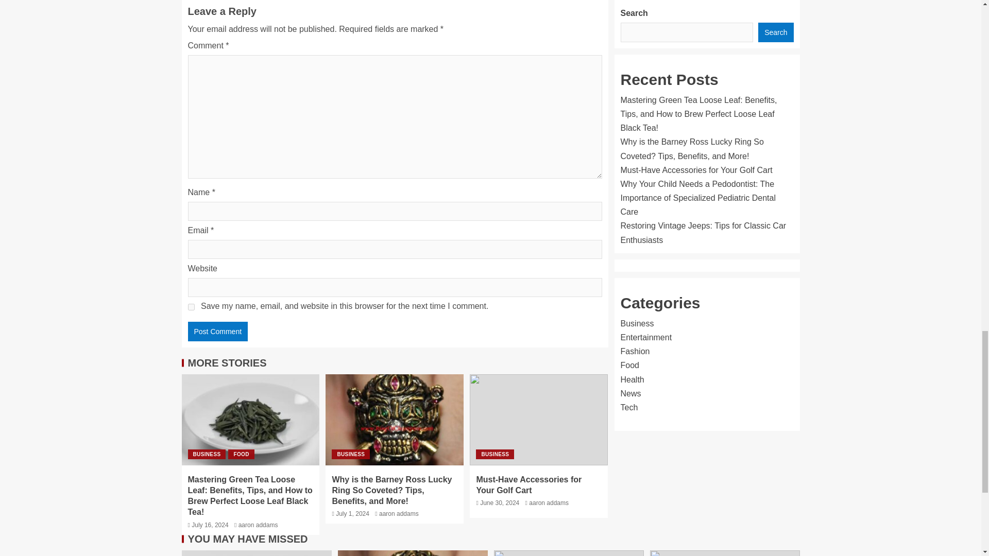  Describe the element at coordinates (399, 514) in the screenshot. I see `aaron addams` at that location.